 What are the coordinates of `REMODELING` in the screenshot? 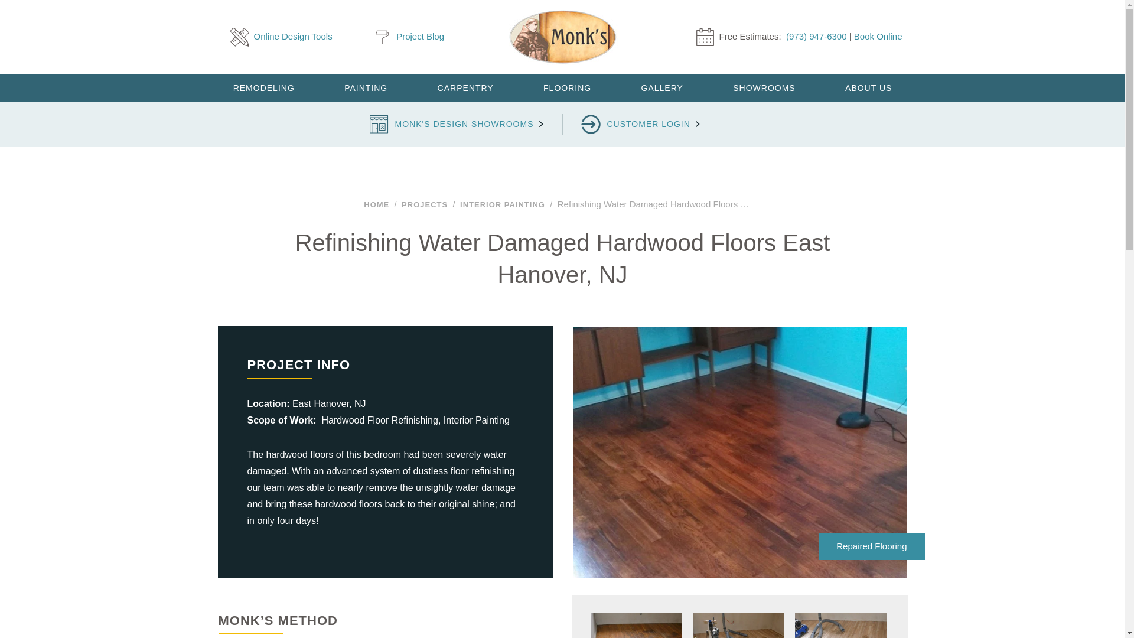 It's located at (263, 87).